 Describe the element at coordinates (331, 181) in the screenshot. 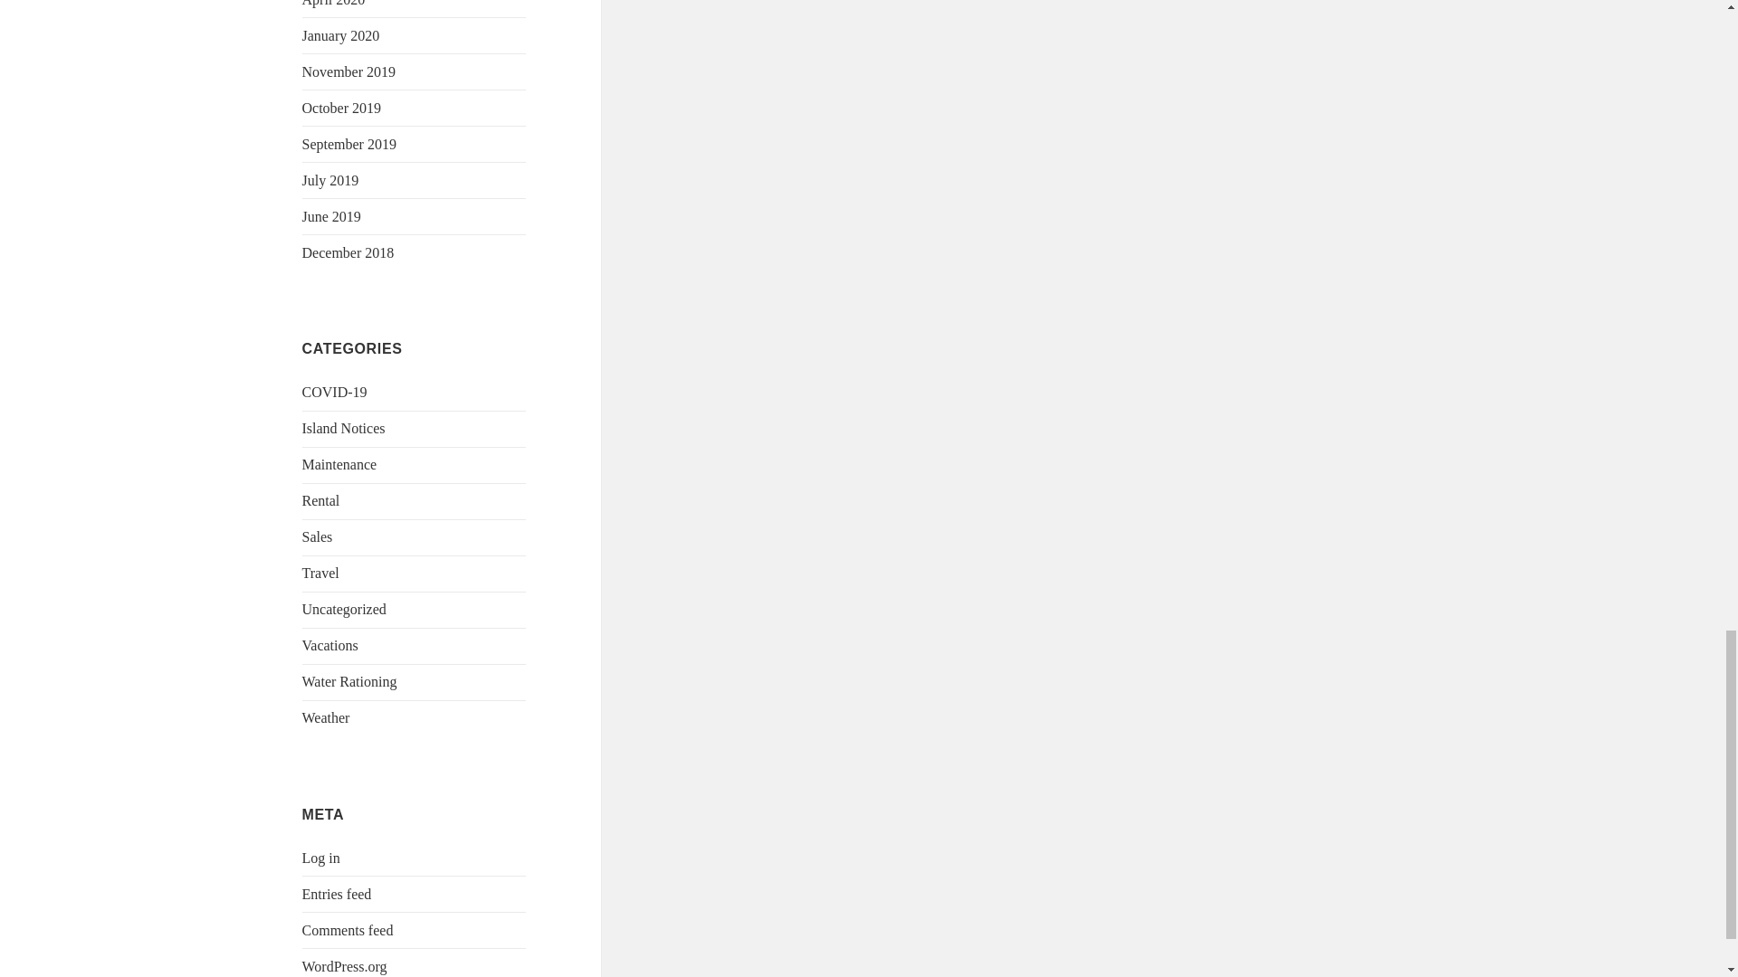

I see `July 2019` at that location.